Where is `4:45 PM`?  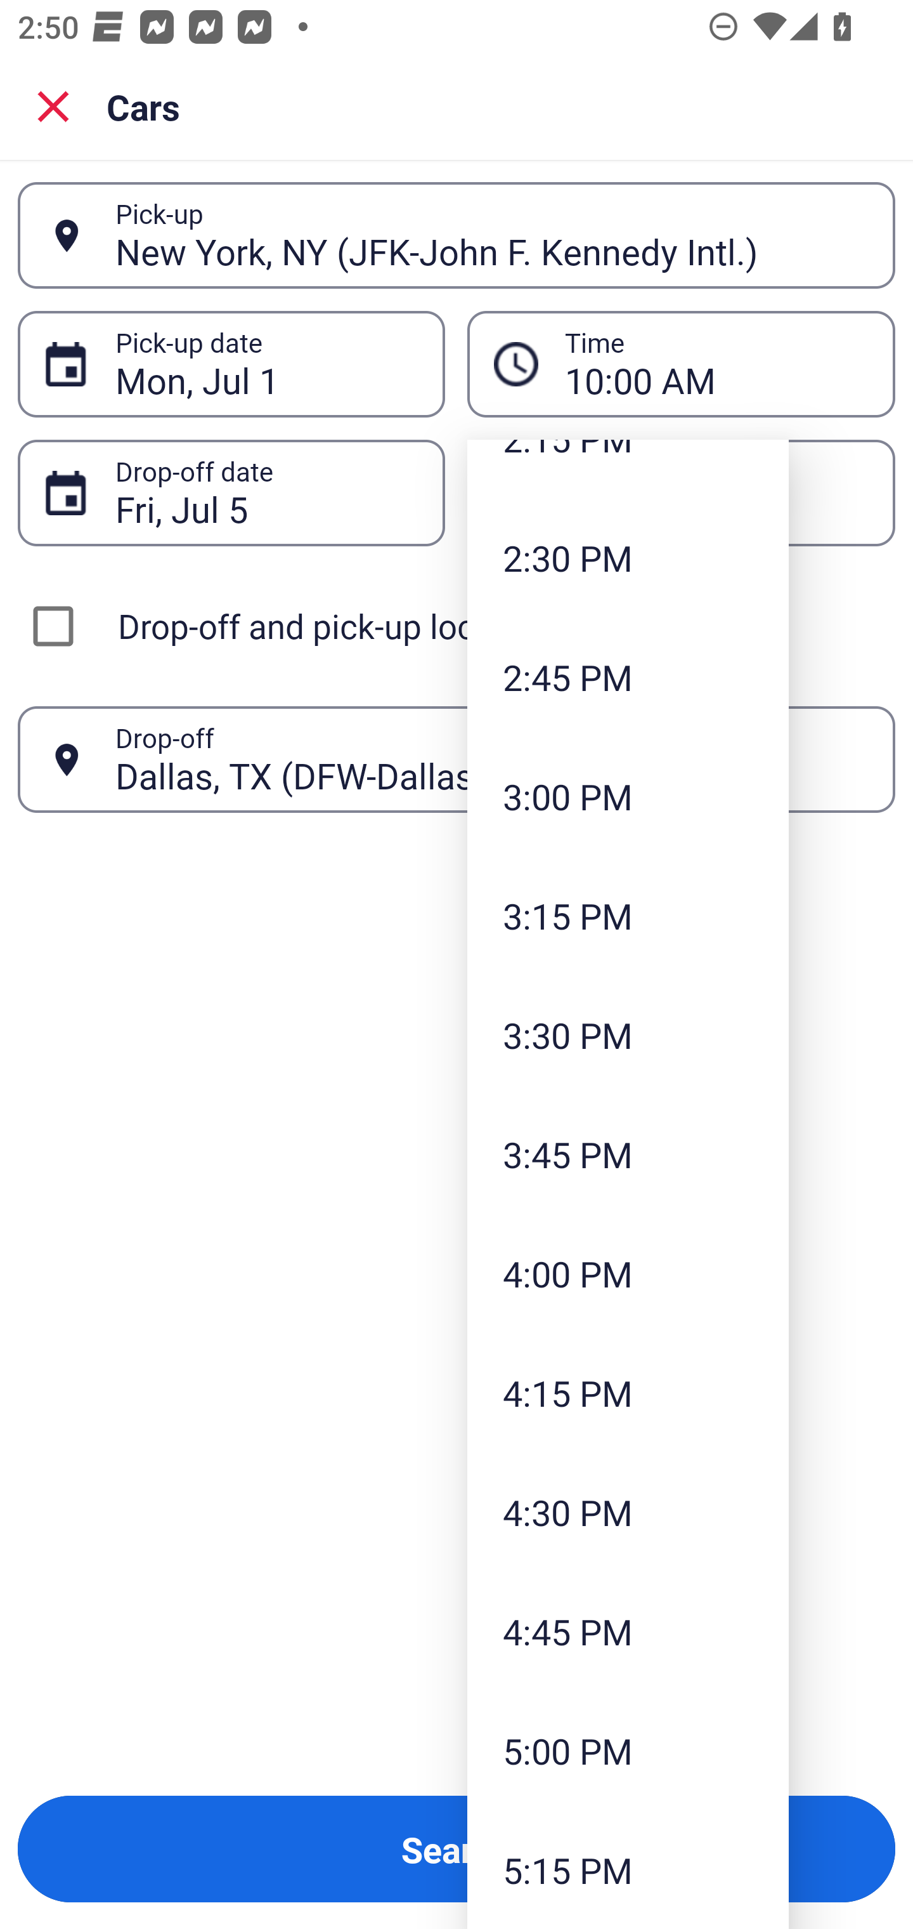 4:45 PM is located at coordinates (628, 1632).